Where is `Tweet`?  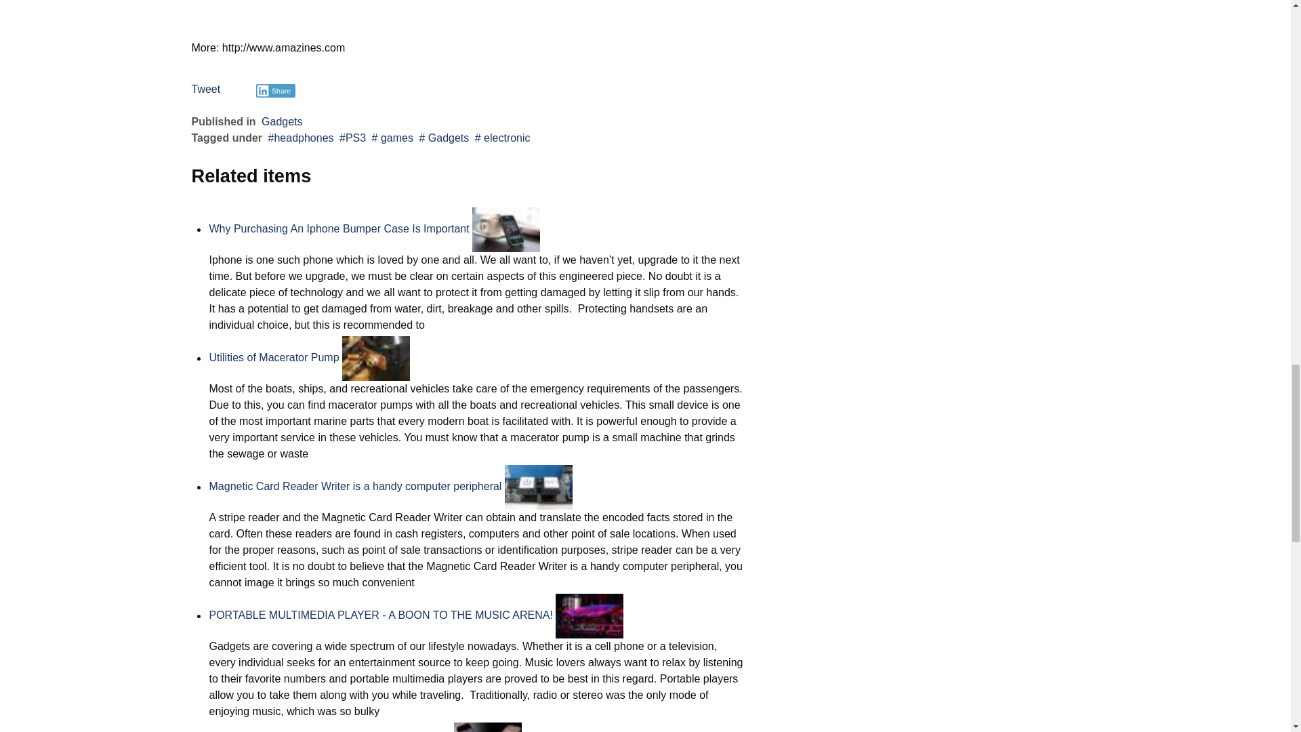
Tweet is located at coordinates (205, 89).